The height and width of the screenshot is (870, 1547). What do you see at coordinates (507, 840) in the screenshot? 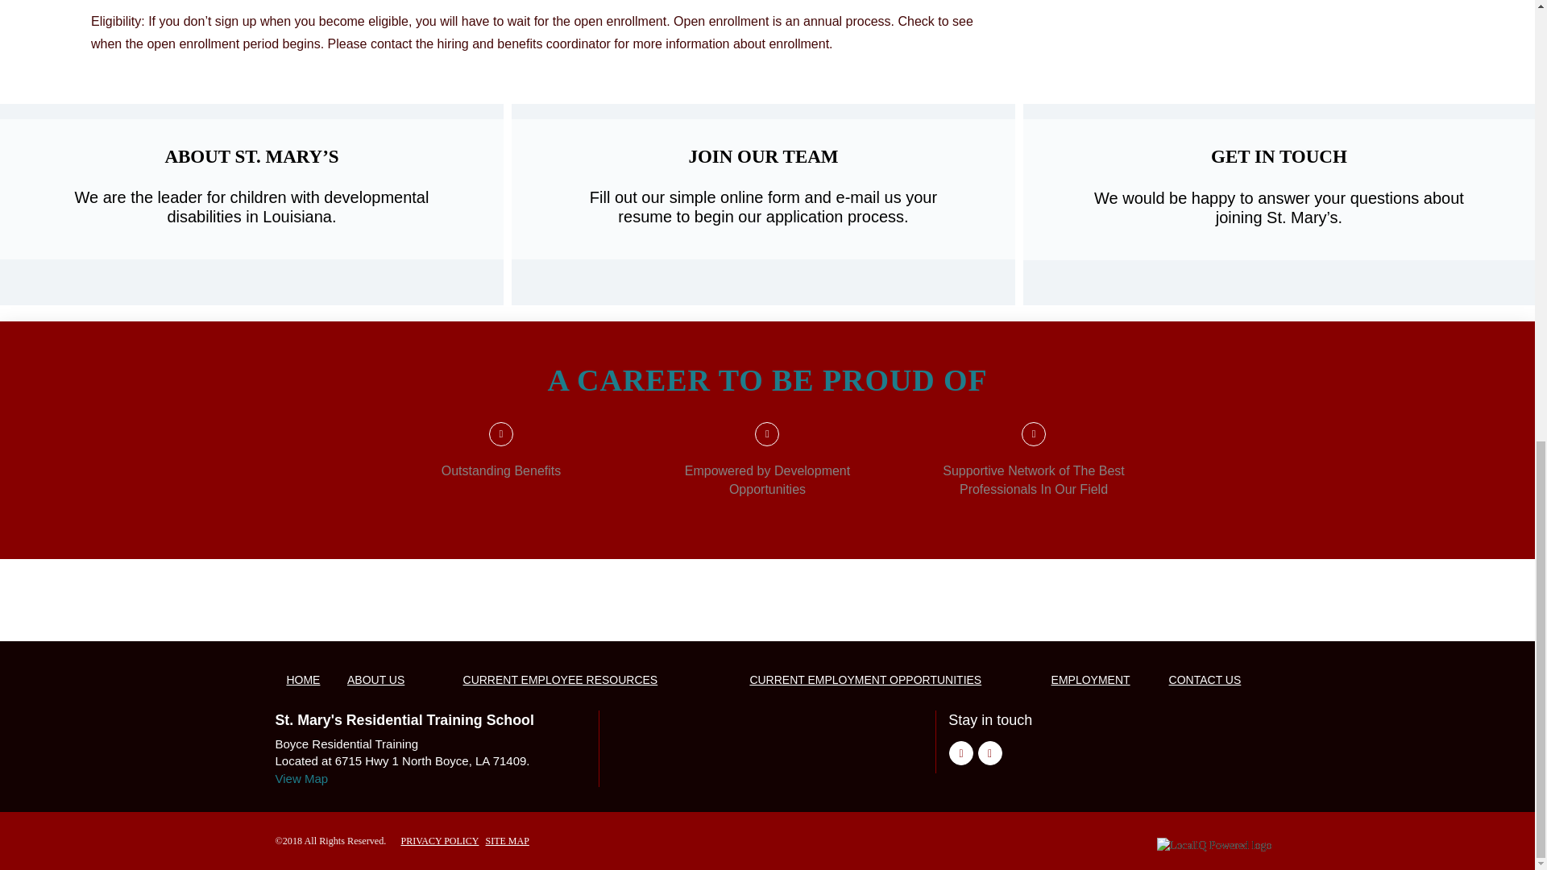
I see `SITE MAP` at bounding box center [507, 840].